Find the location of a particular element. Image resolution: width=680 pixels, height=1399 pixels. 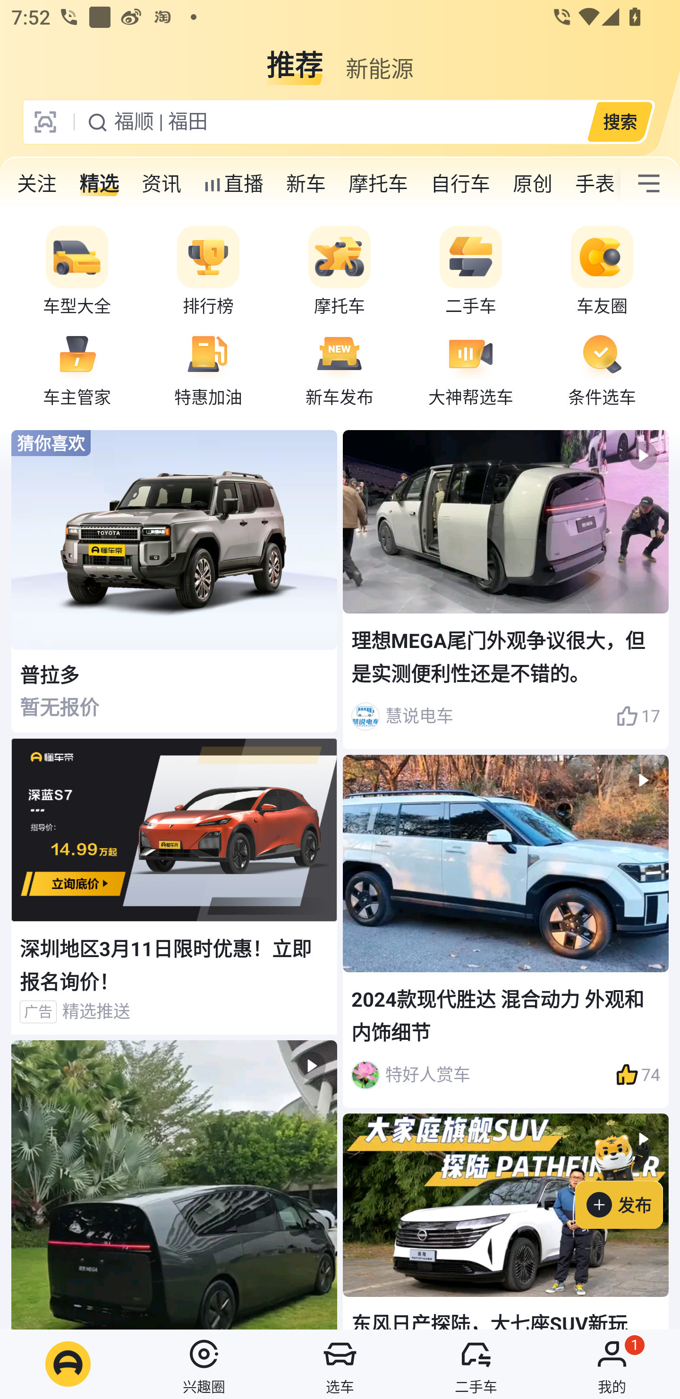

74 is located at coordinates (638, 1075).